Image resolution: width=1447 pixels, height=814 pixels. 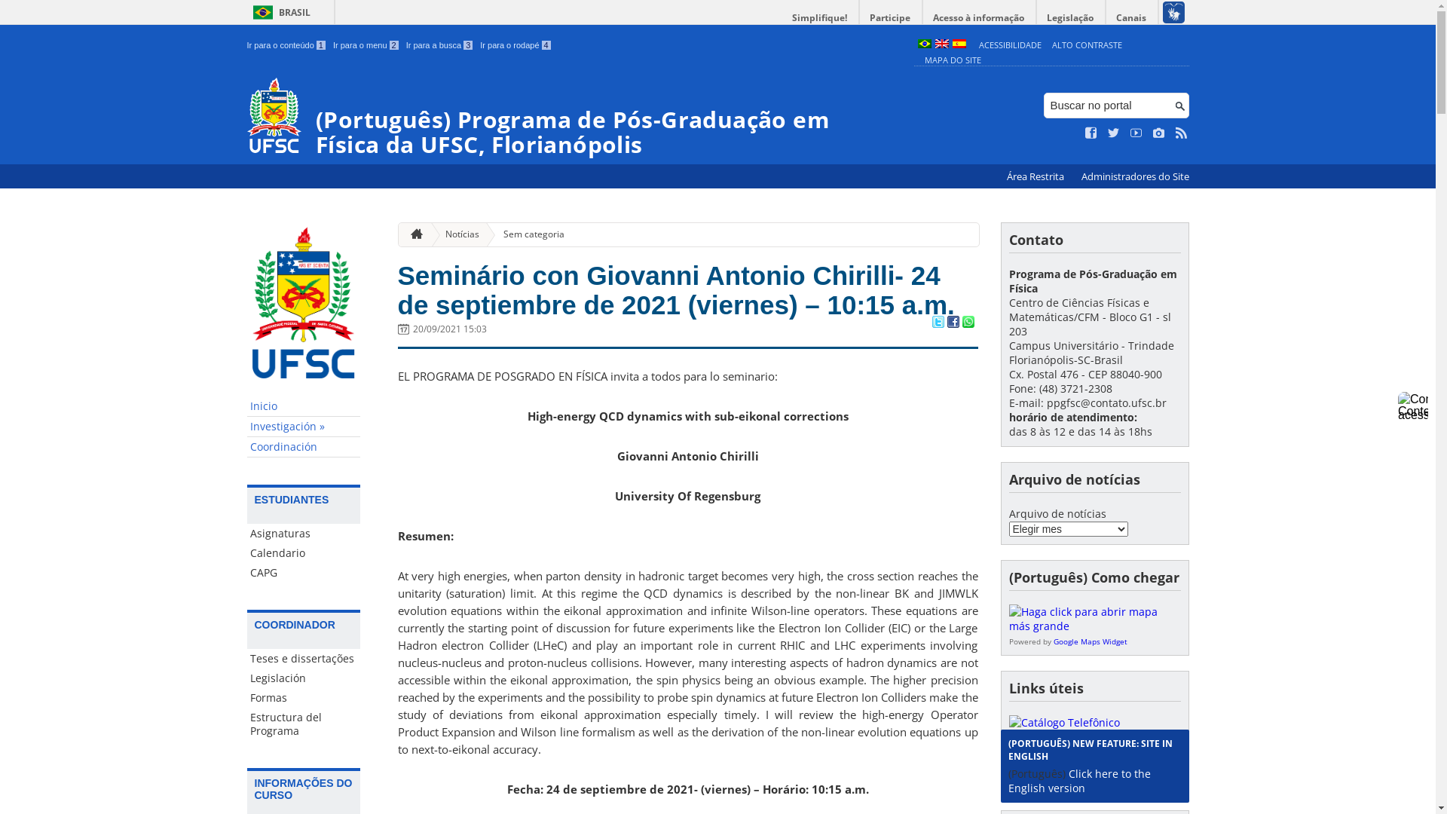 I want to click on Simplifique!, so click(x=820, y=18).